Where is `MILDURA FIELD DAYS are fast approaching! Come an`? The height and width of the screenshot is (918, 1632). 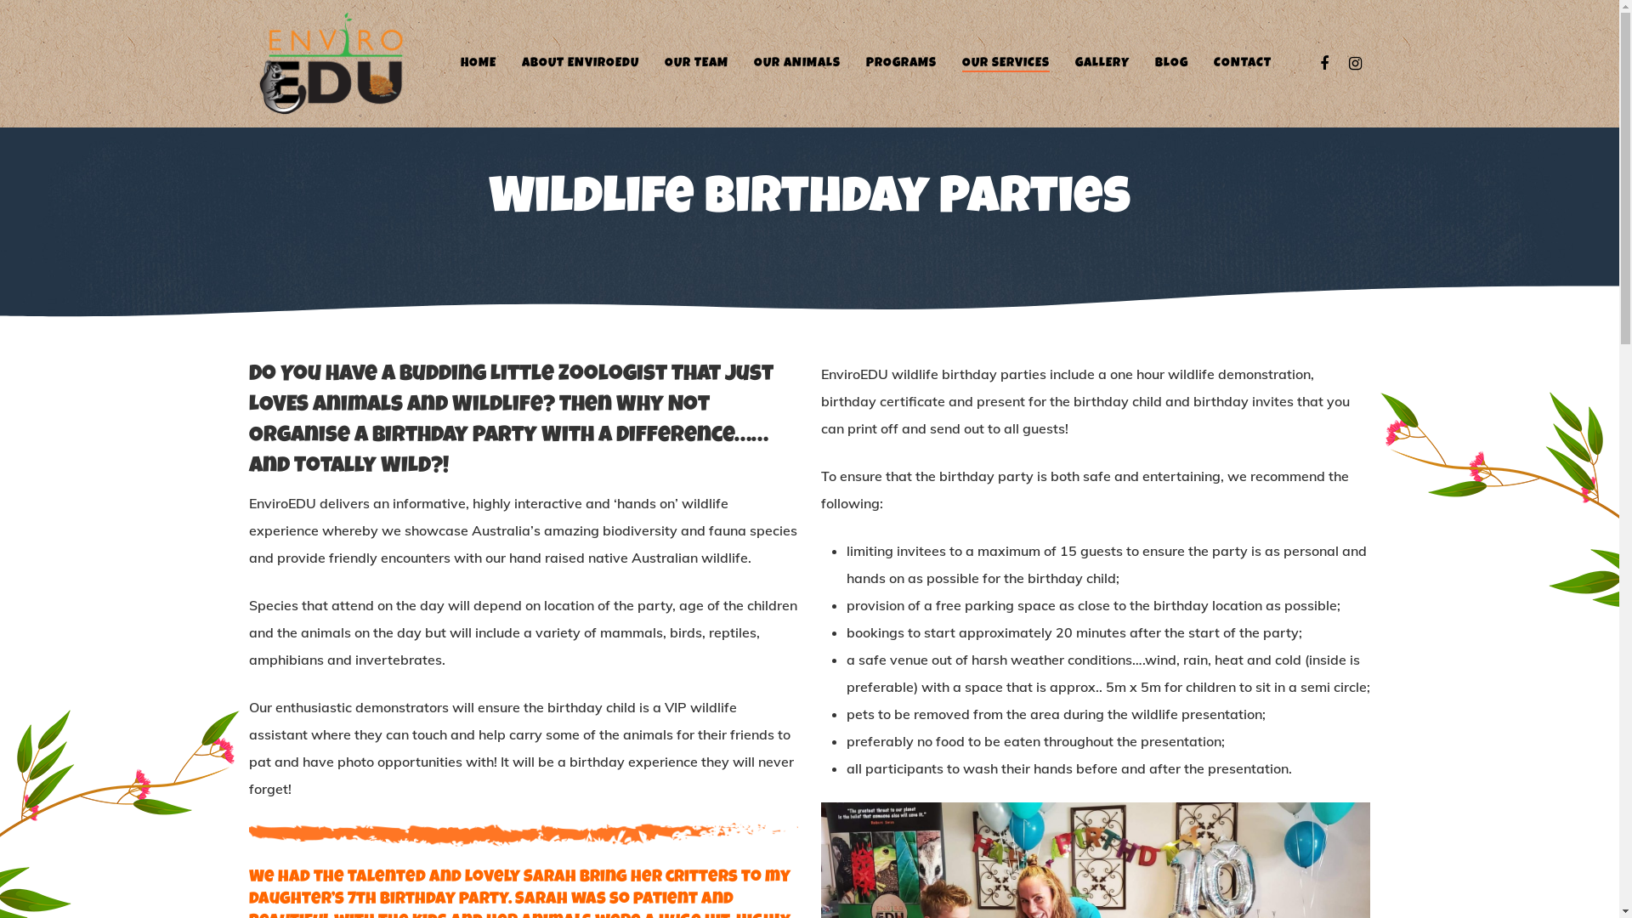 MILDURA FIELD DAYS are fast approaching! Come an is located at coordinates (489, 377).